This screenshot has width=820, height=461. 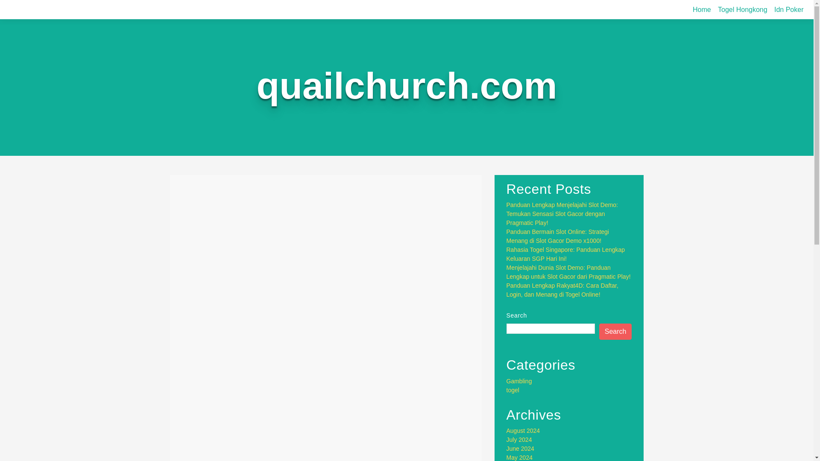 What do you see at coordinates (702, 9) in the screenshot?
I see `Home` at bounding box center [702, 9].